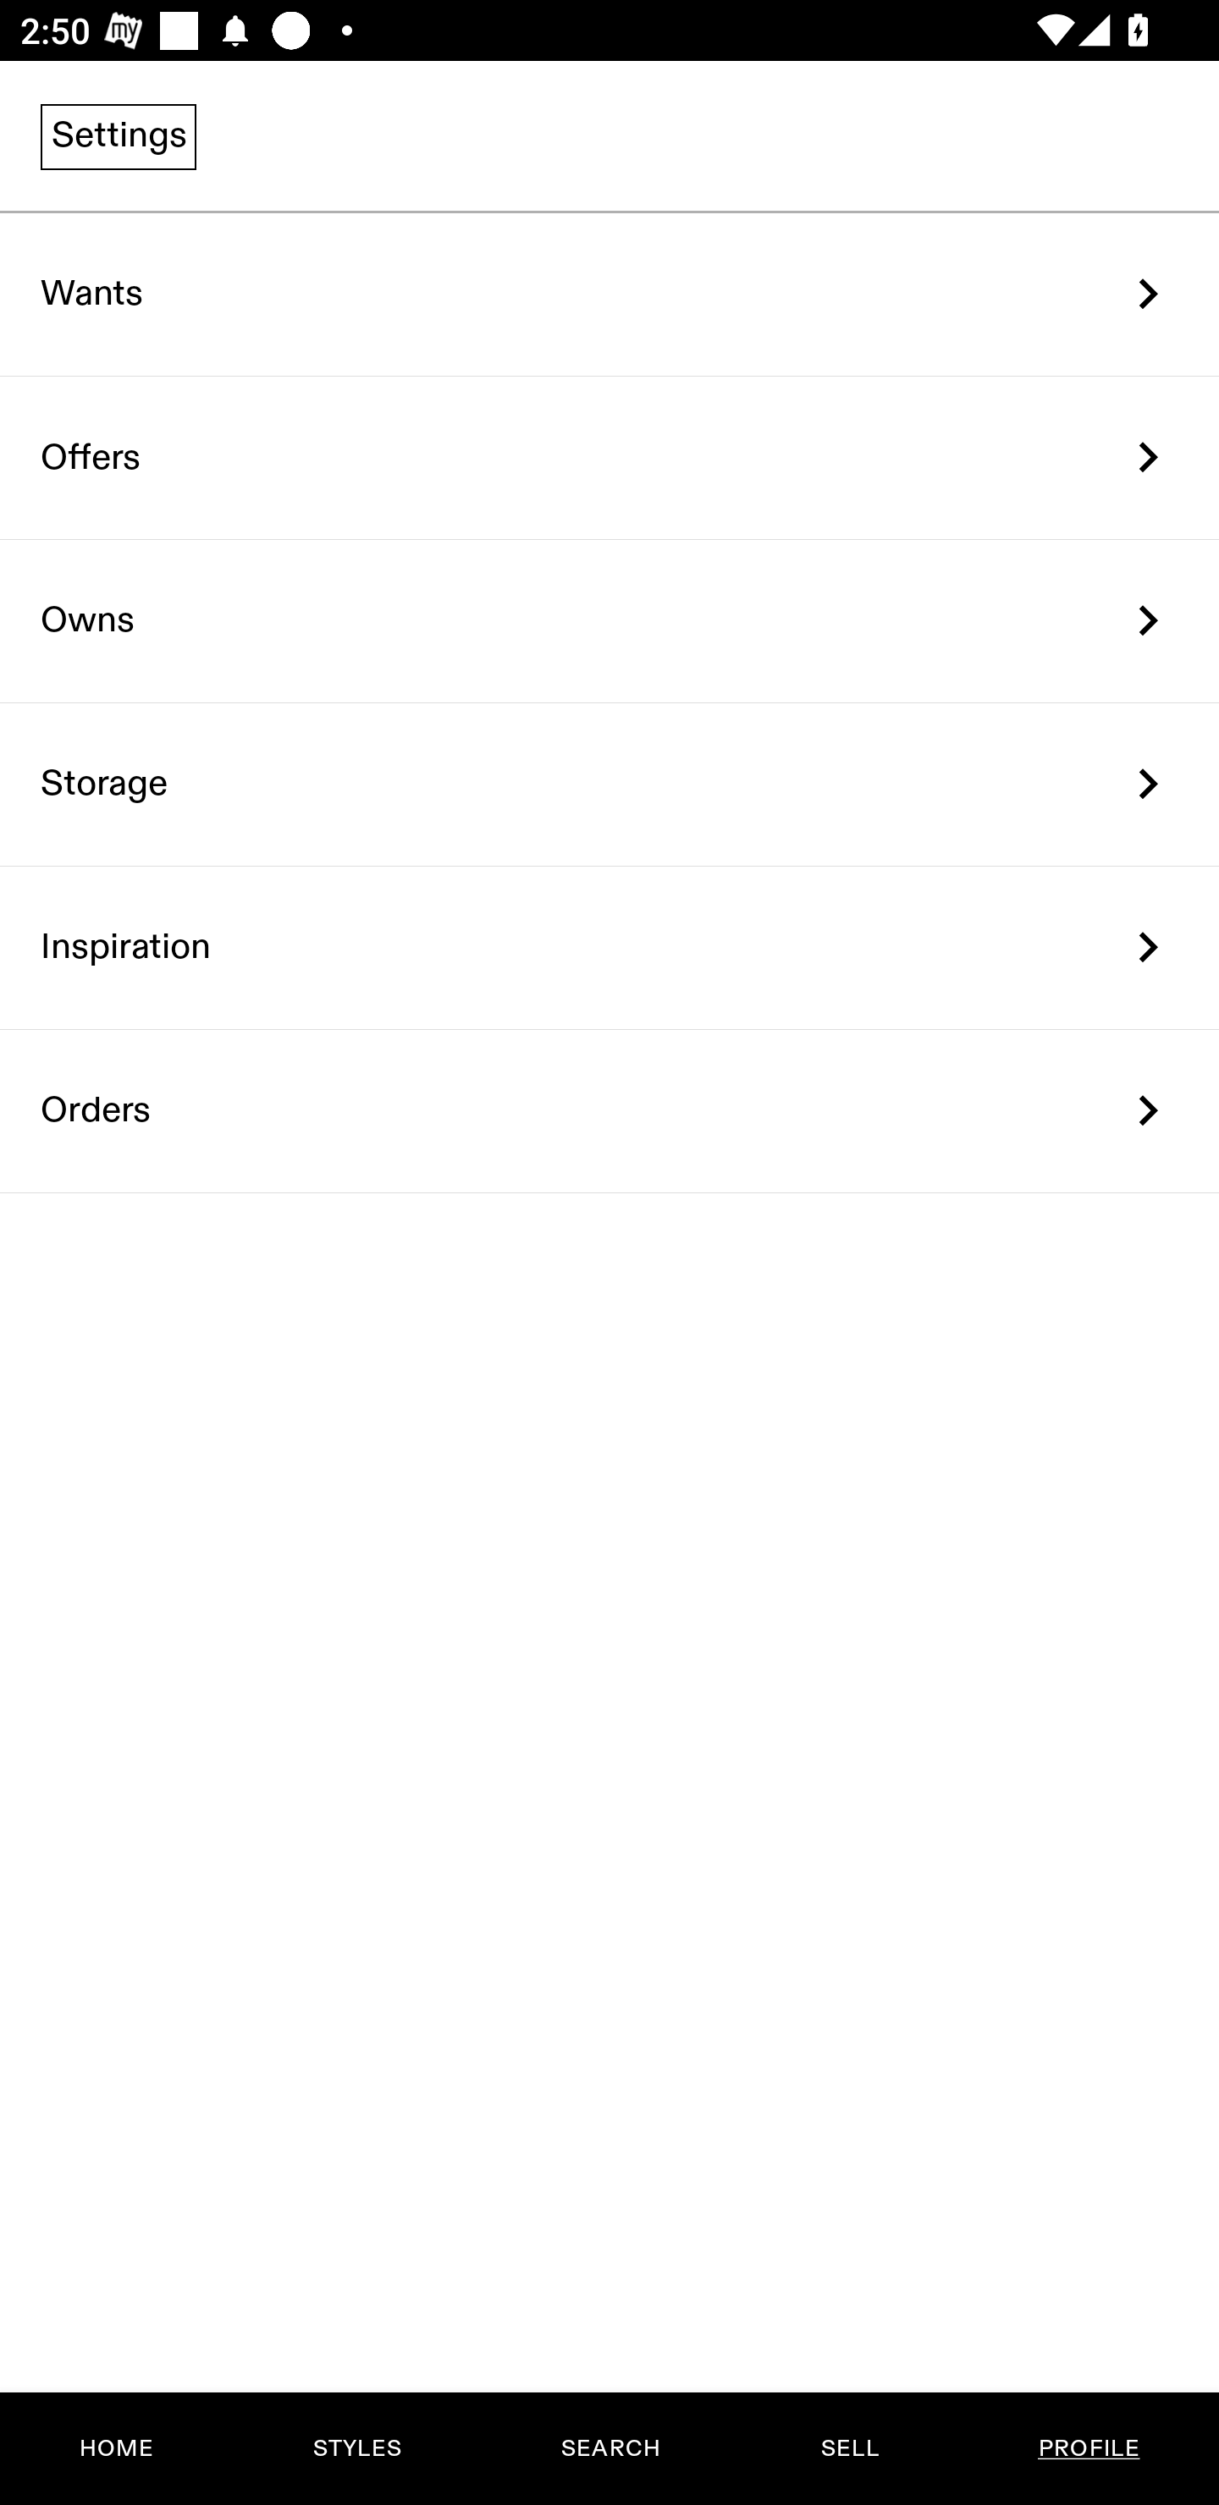  What do you see at coordinates (118, 136) in the screenshot?
I see `Settings` at bounding box center [118, 136].